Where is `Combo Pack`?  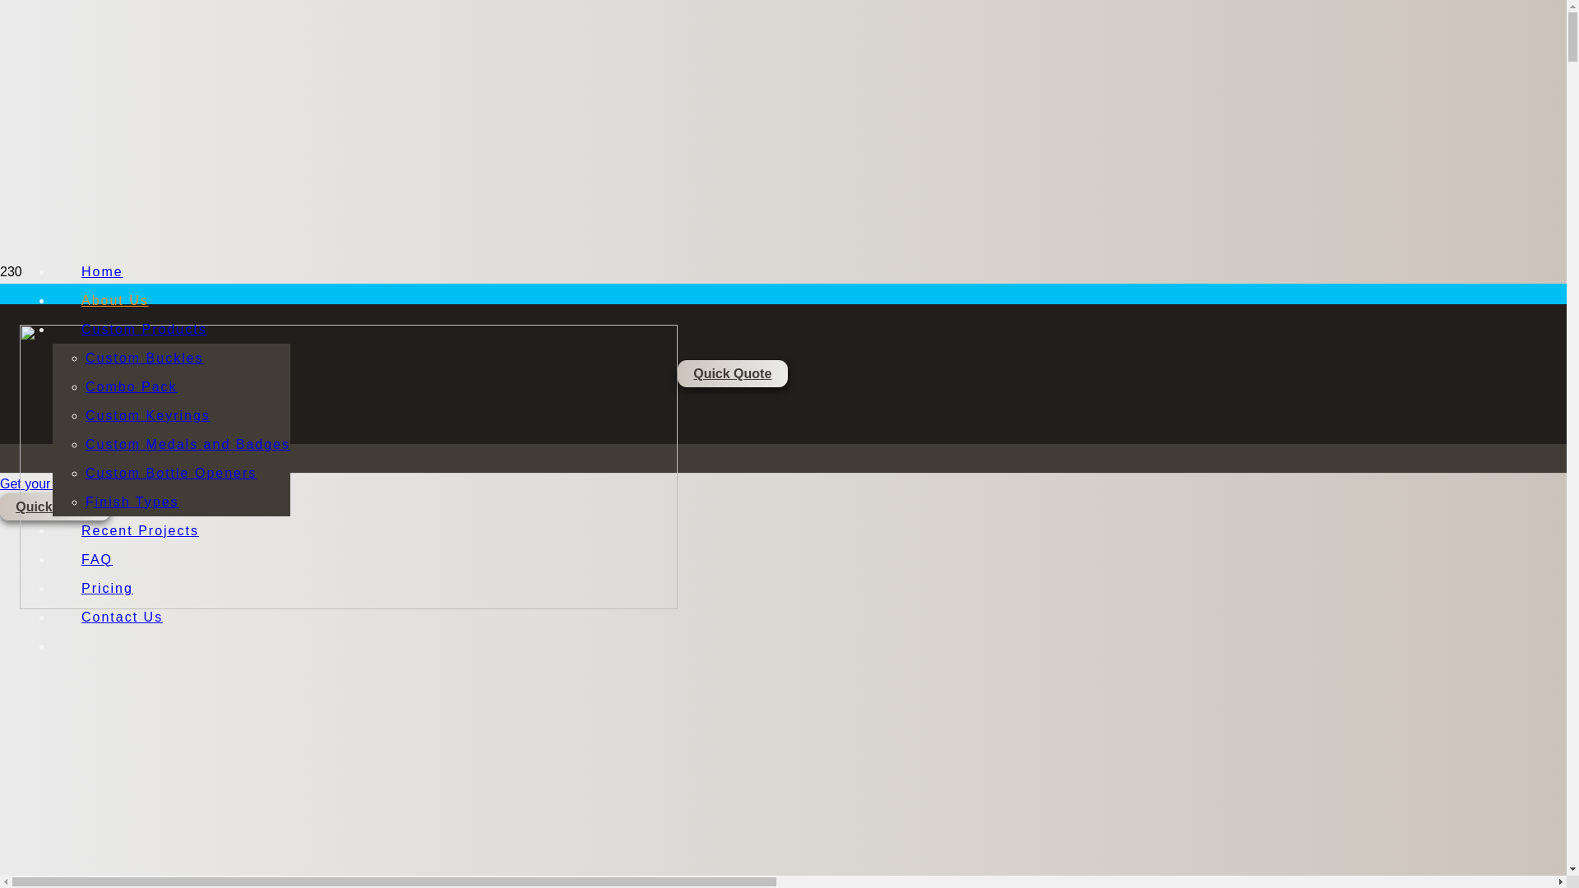
Combo Pack is located at coordinates (132, 386).